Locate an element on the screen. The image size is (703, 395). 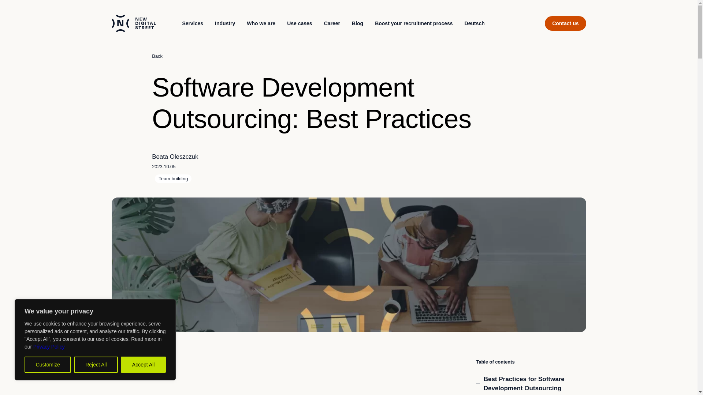
Deutsch is located at coordinates (475, 23).